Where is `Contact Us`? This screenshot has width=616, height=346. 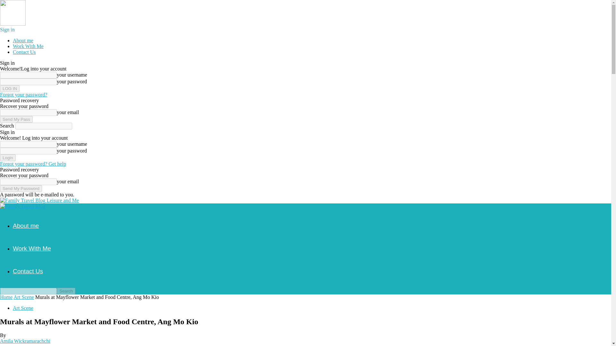 Contact Us is located at coordinates (28, 271).